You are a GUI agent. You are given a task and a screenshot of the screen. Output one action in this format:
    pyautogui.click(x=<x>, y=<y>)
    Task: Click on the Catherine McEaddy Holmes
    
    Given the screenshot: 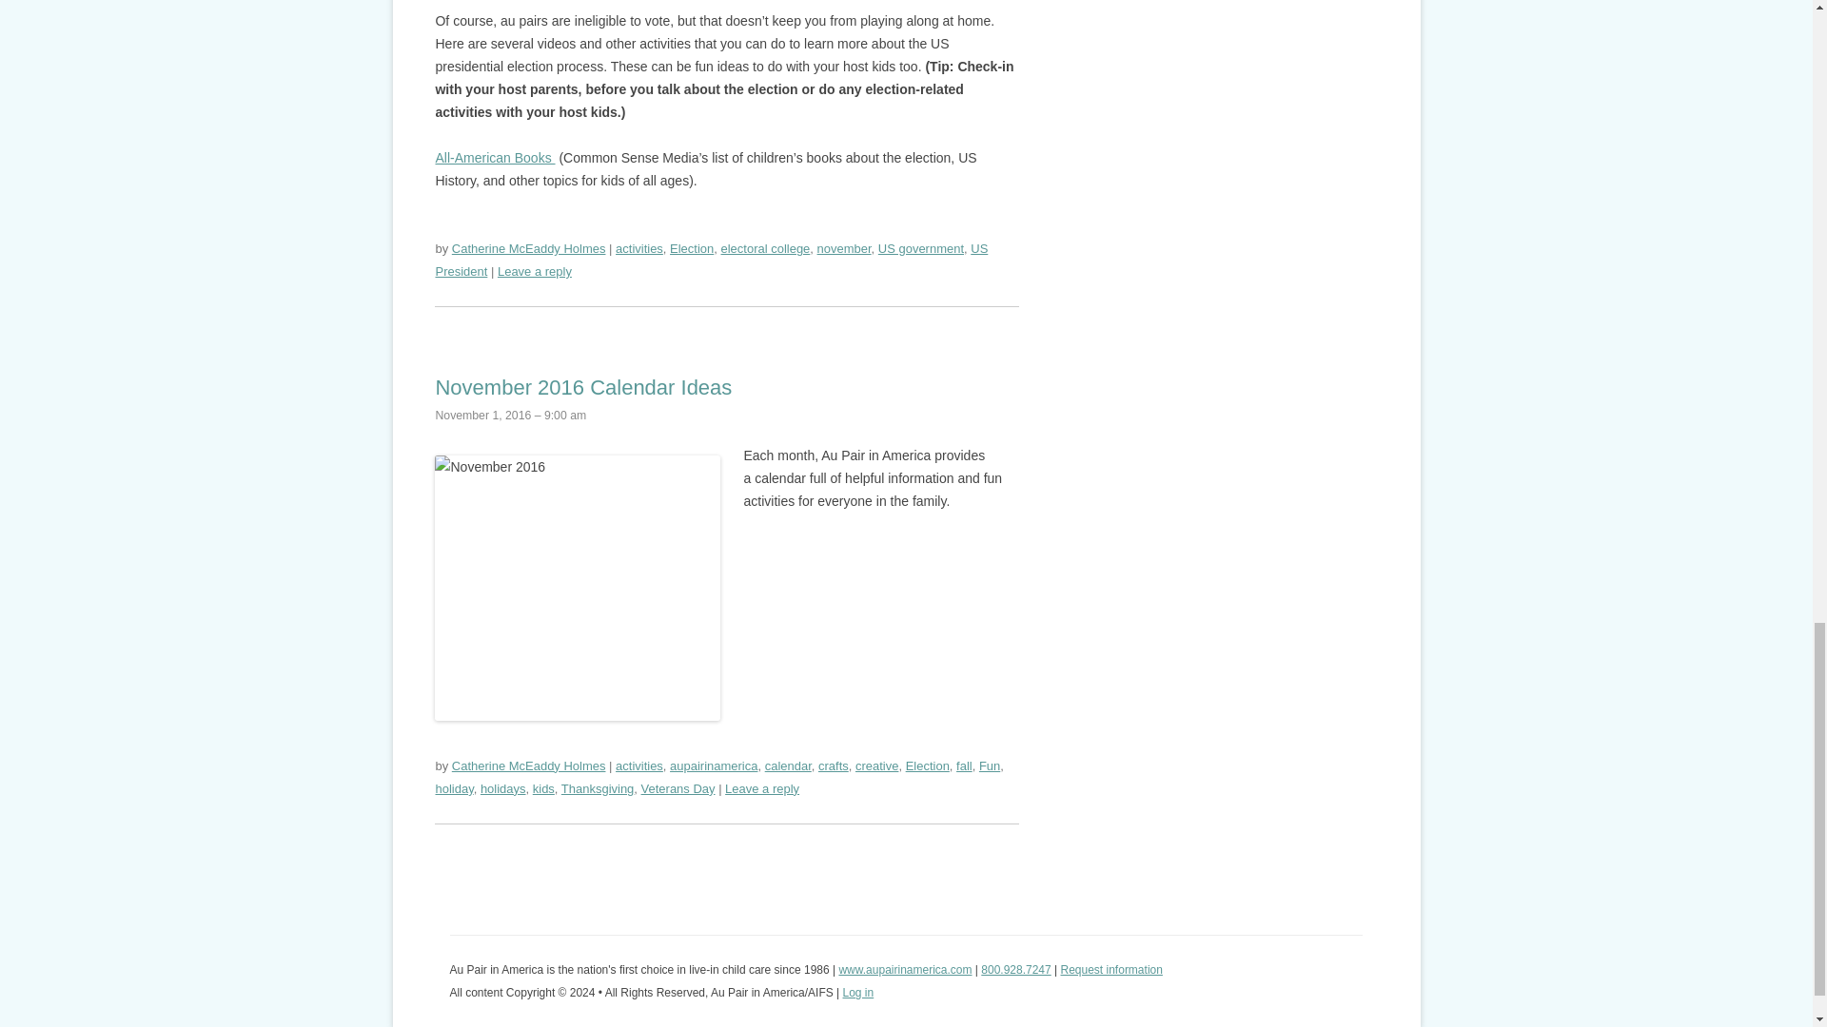 What is the action you would take?
    pyautogui.click(x=529, y=766)
    